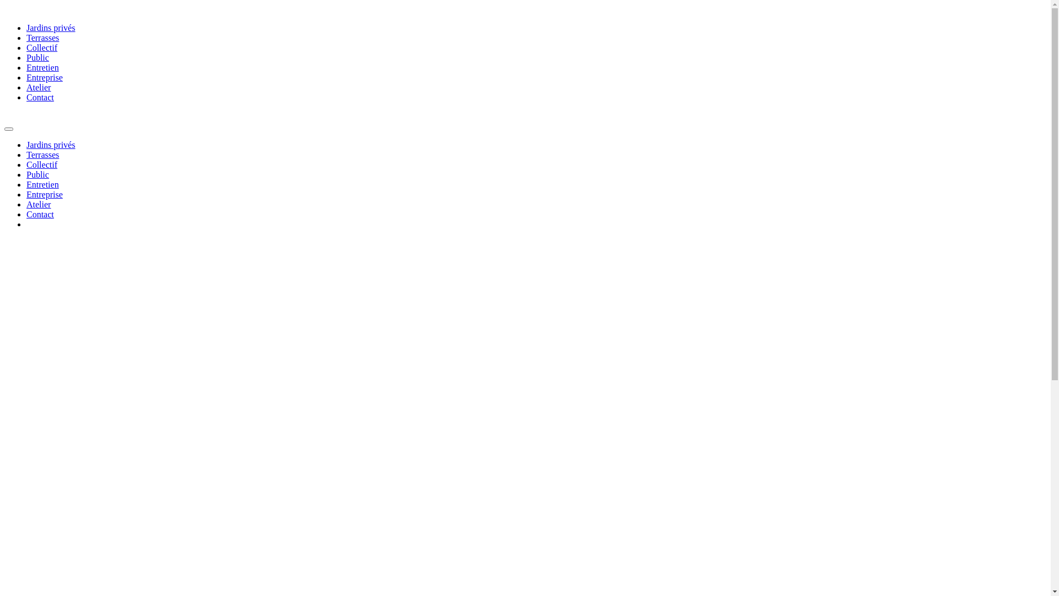  I want to click on Public, so click(38, 174).